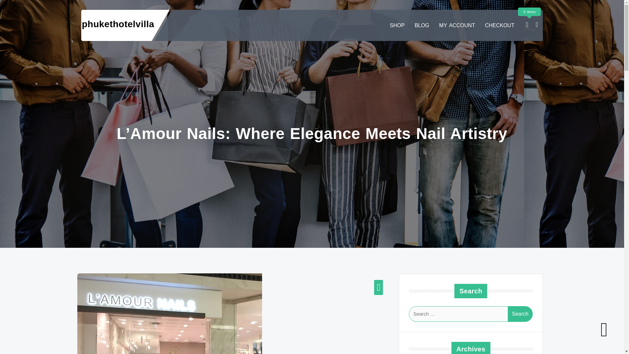 The image size is (629, 354). What do you see at coordinates (520, 314) in the screenshot?
I see `Search` at bounding box center [520, 314].